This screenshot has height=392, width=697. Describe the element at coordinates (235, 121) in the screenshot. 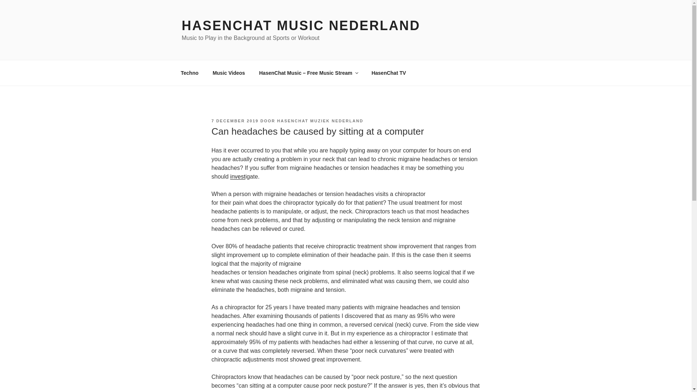

I see `7 DECEMBER 2019` at that location.